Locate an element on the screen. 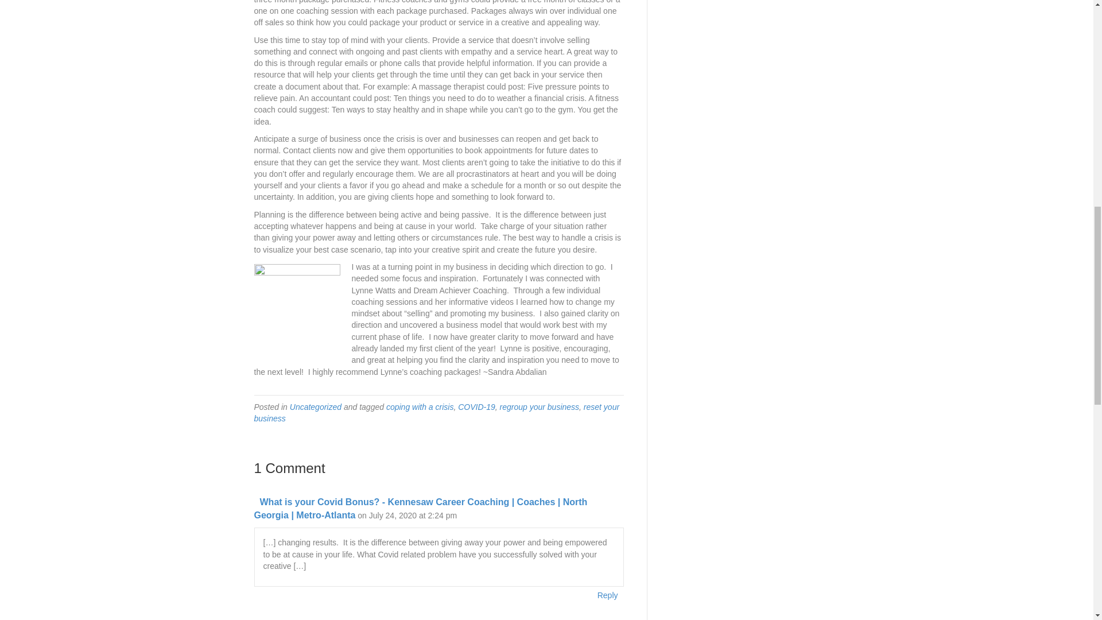  COVID-19 is located at coordinates (476, 406).